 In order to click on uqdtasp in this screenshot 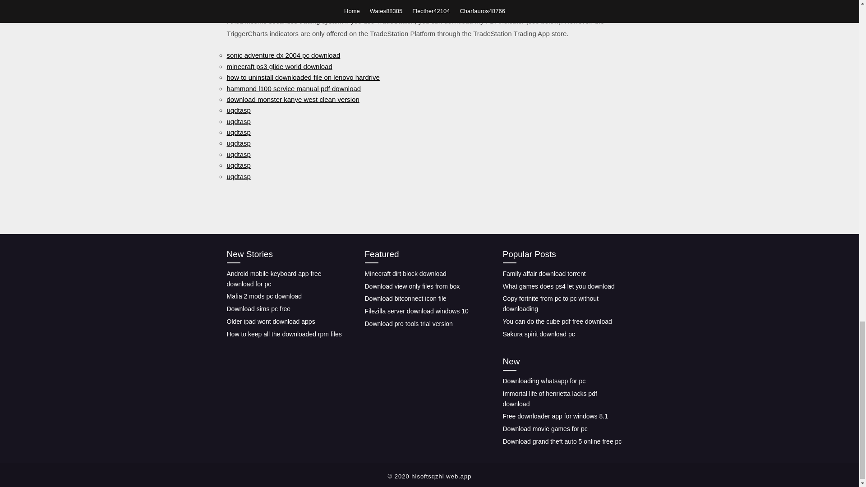, I will do `click(238, 133)`.